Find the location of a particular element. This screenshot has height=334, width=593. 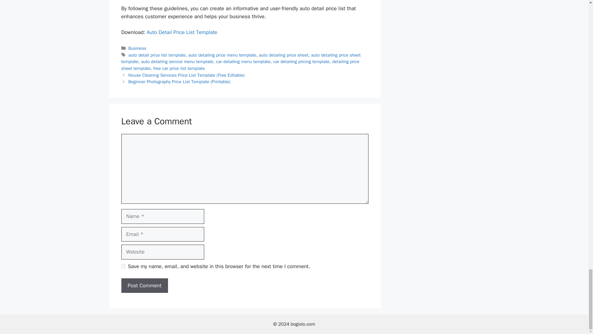

auto detailing price menu template is located at coordinates (222, 55).